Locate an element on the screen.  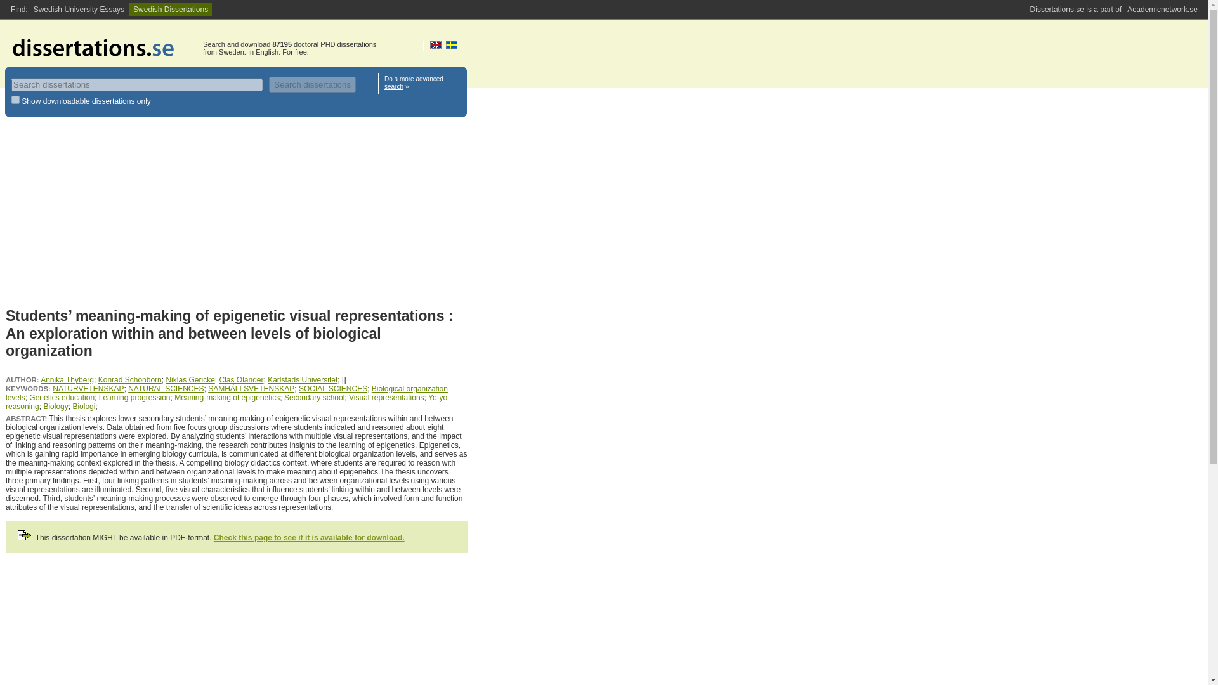
Search dissertations is located at coordinates (312, 84).